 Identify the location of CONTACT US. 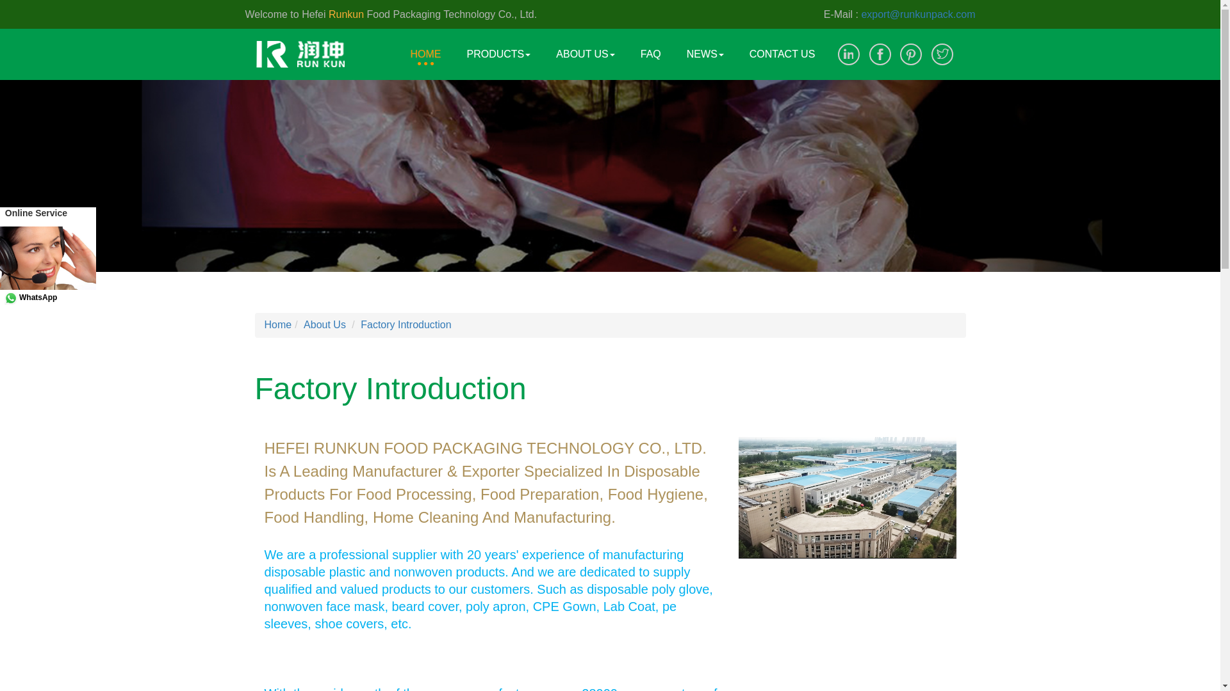
(782, 45).